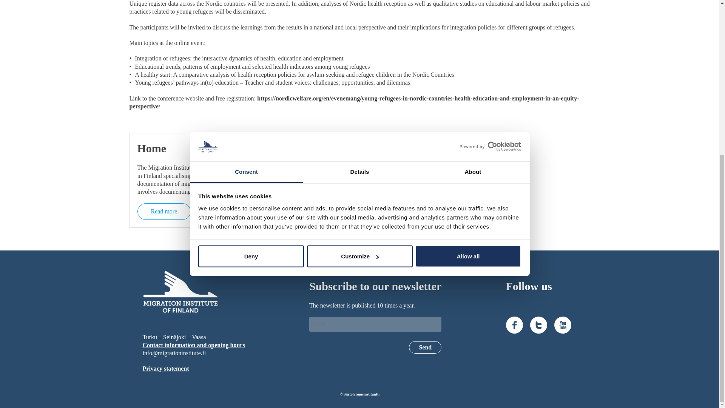 Image resolution: width=725 pixels, height=408 pixels. What do you see at coordinates (425, 347) in the screenshot?
I see `Send` at bounding box center [425, 347].